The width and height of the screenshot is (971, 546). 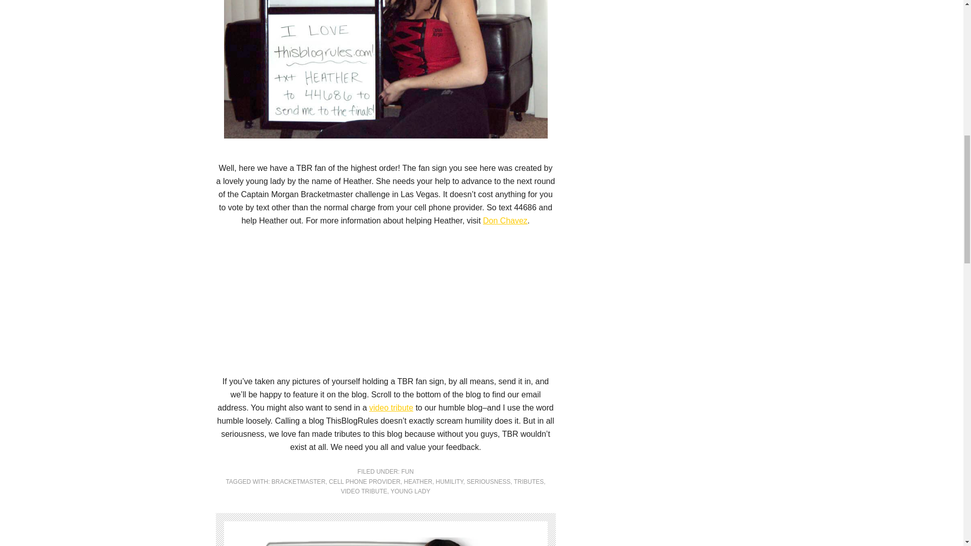 What do you see at coordinates (505, 220) in the screenshot?
I see `Don Chavez` at bounding box center [505, 220].